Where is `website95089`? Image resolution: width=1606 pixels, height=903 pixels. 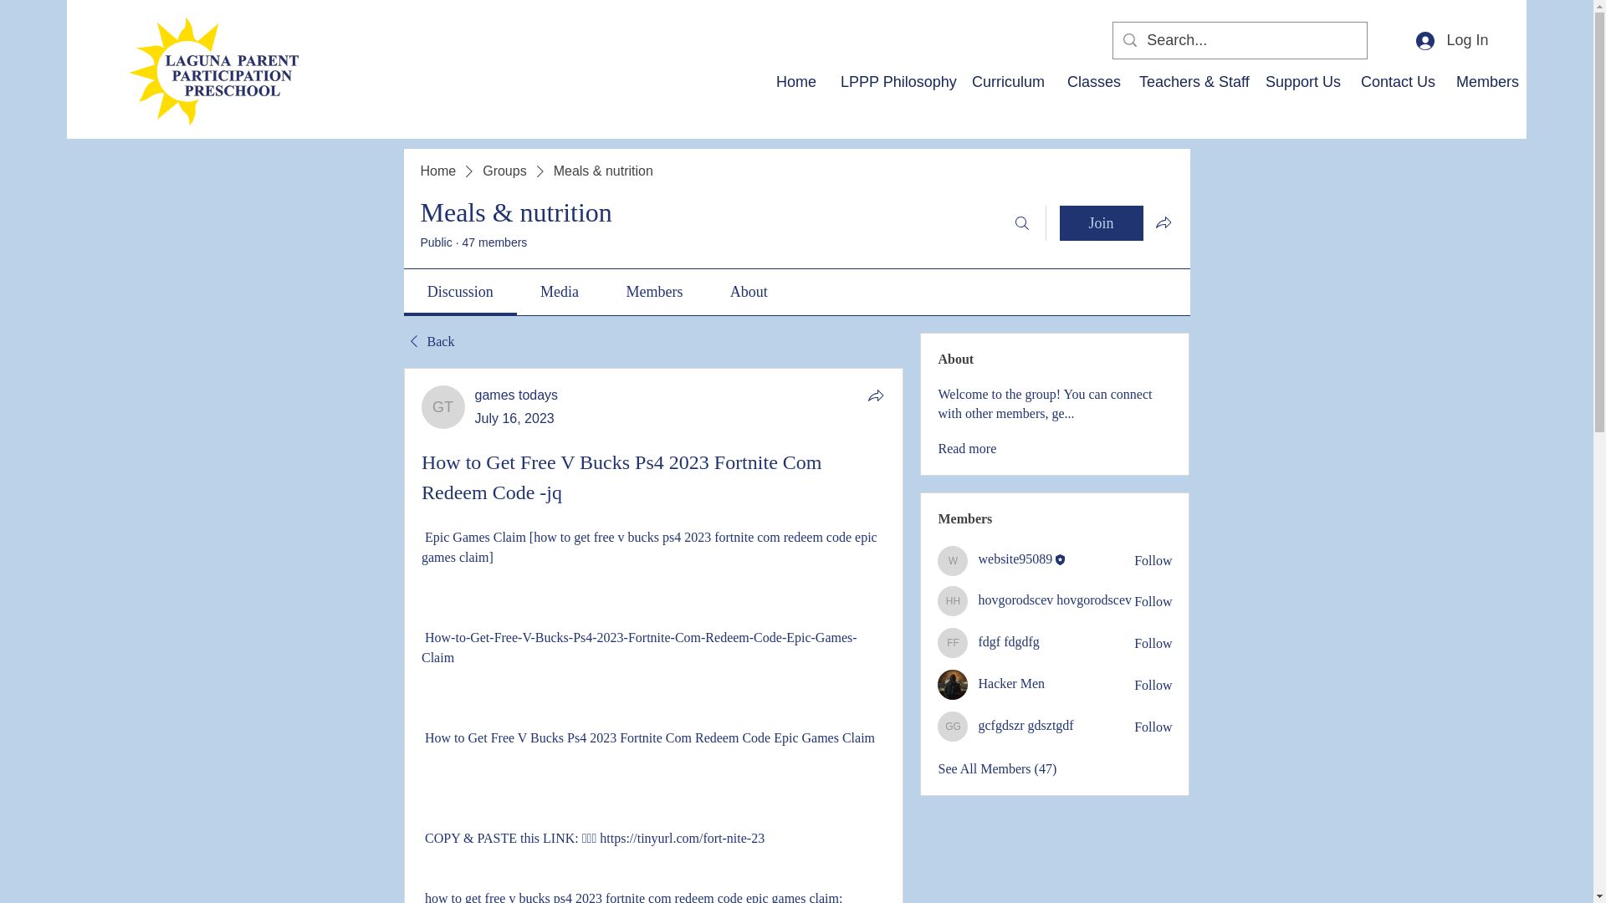 website95089 is located at coordinates (1015, 559).